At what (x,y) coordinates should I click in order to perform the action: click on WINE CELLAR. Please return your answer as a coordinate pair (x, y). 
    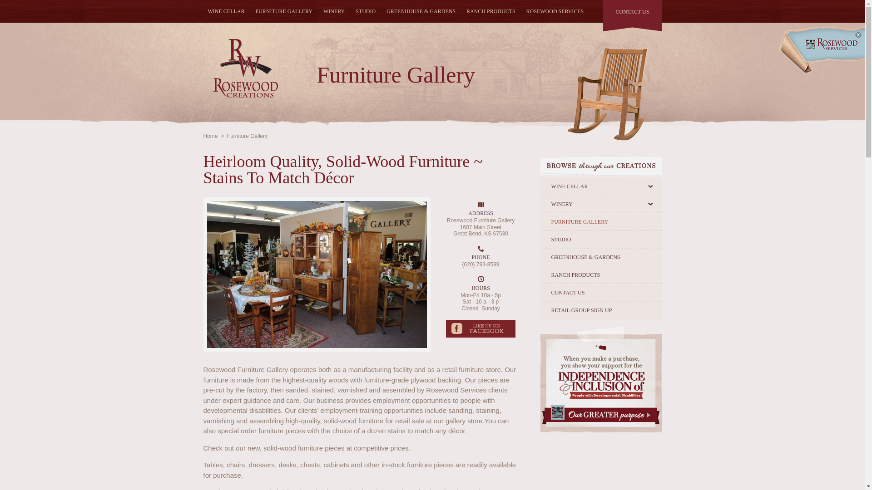
    Looking at the image, I should click on (601, 186).